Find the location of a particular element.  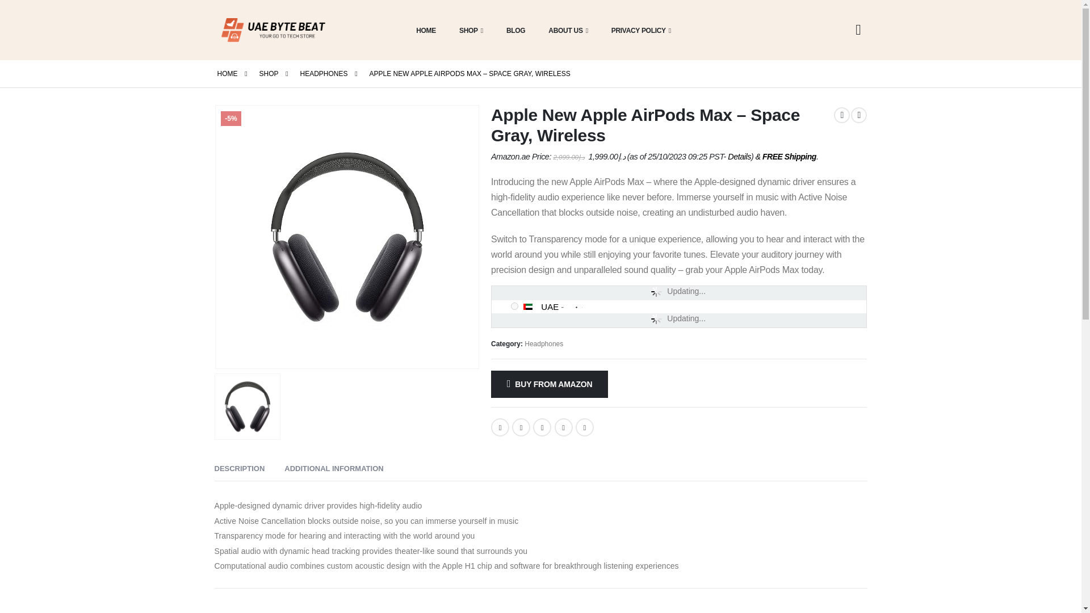

Twitter is located at coordinates (521, 427).